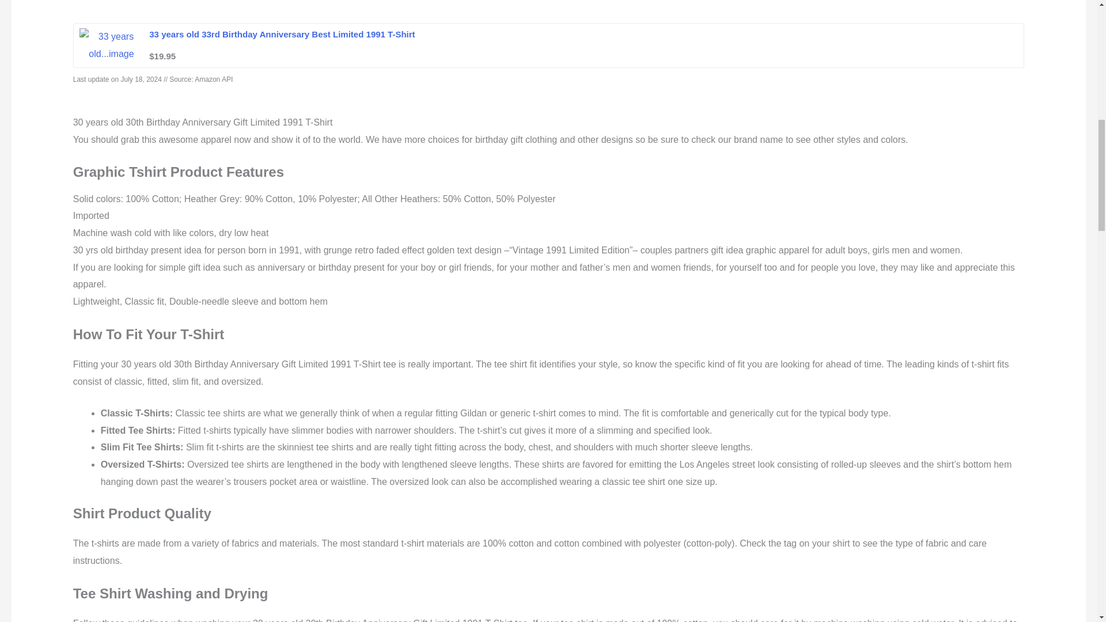 The width and height of the screenshot is (1106, 622). What do you see at coordinates (182, 4) in the screenshot?
I see `Additional information` at bounding box center [182, 4].